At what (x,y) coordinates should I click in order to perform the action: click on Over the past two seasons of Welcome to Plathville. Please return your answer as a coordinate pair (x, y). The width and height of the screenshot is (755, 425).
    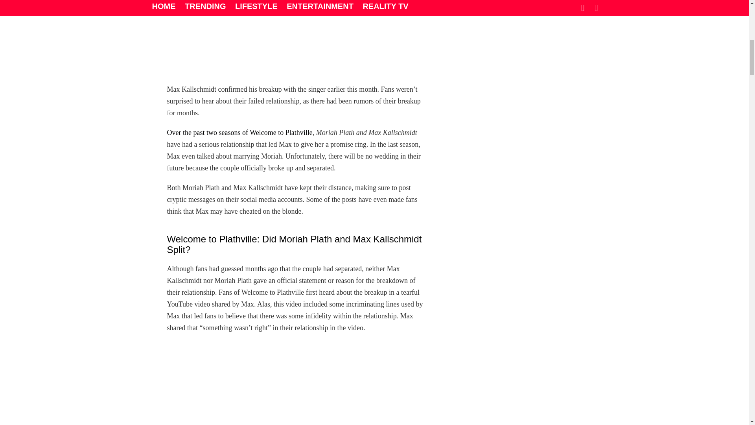
    Looking at the image, I should click on (239, 132).